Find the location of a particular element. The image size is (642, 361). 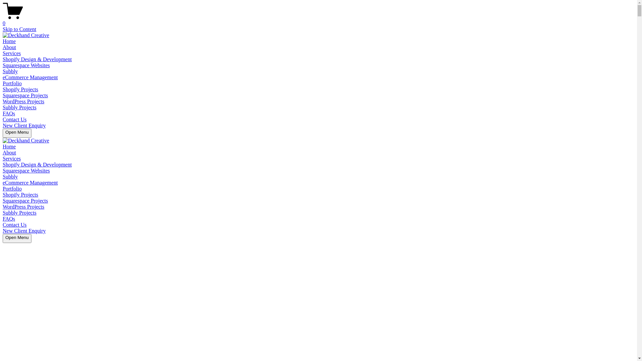

Subbly is located at coordinates (10, 176).